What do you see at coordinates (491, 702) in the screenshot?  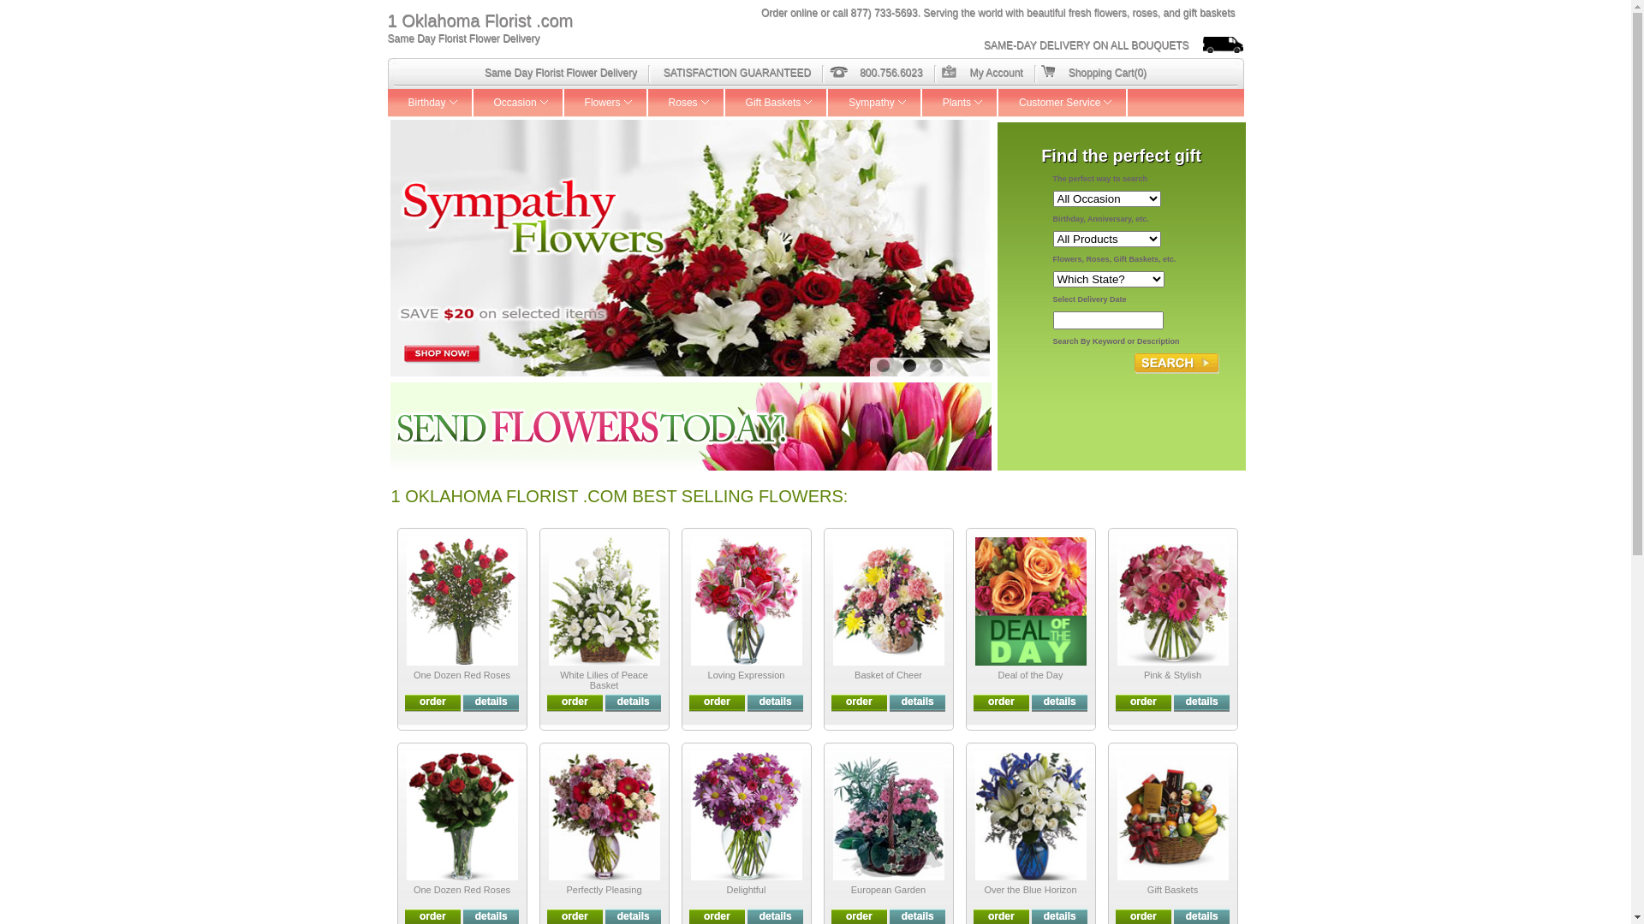 I see `details` at bounding box center [491, 702].